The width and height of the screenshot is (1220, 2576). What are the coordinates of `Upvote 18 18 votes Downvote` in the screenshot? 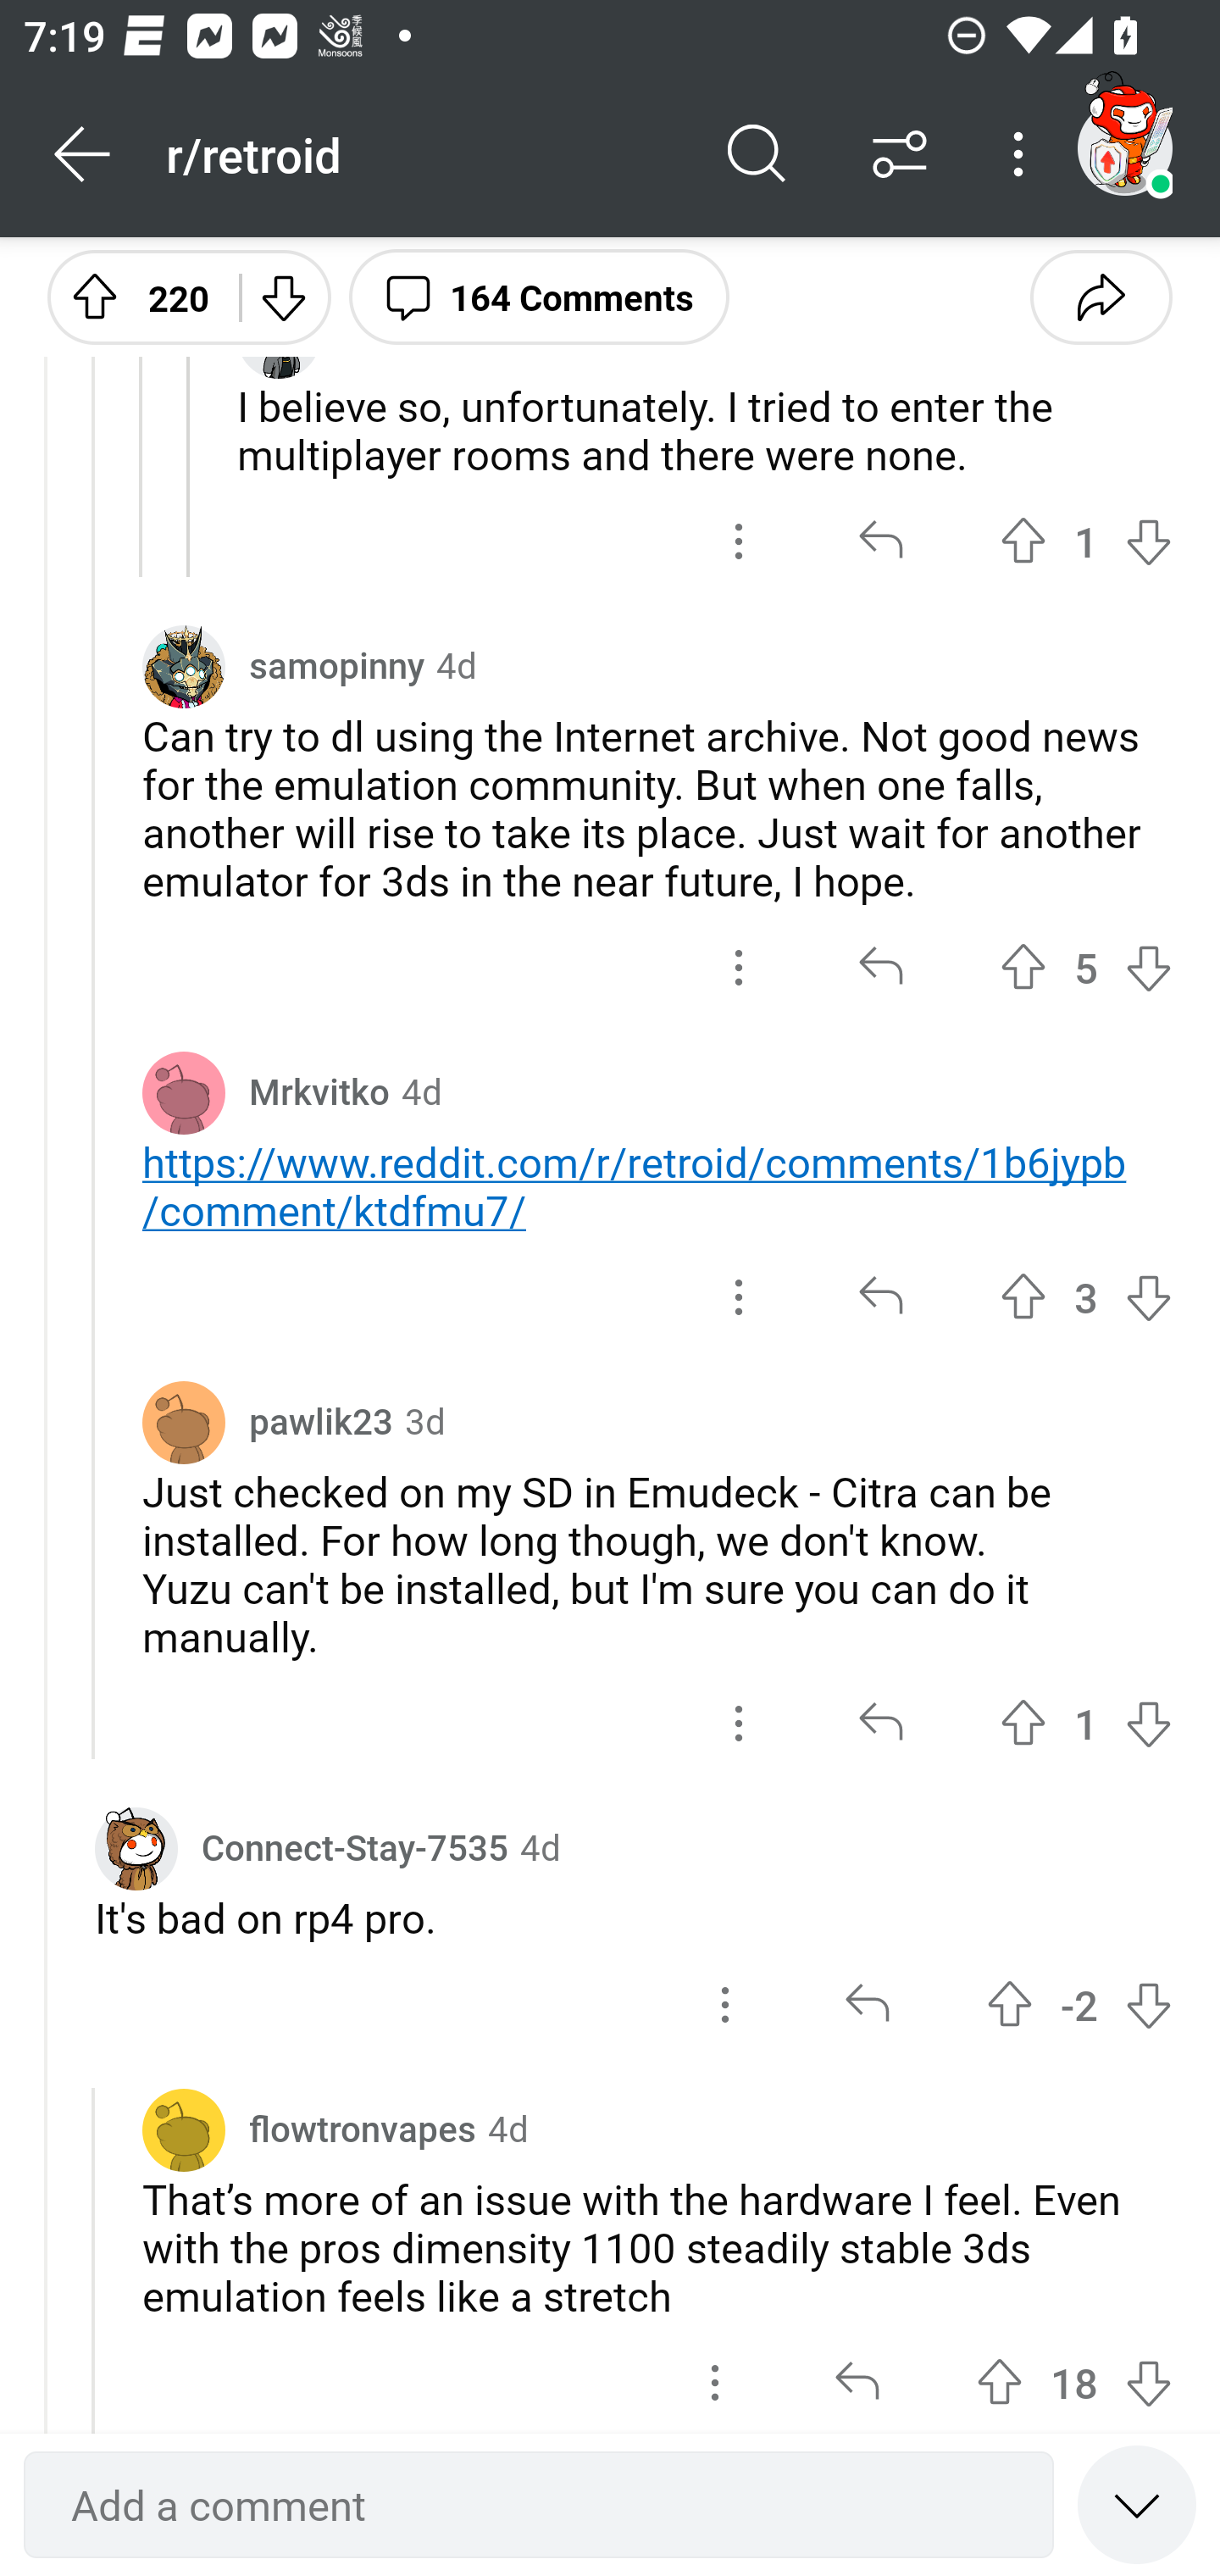 It's located at (1074, 2379).